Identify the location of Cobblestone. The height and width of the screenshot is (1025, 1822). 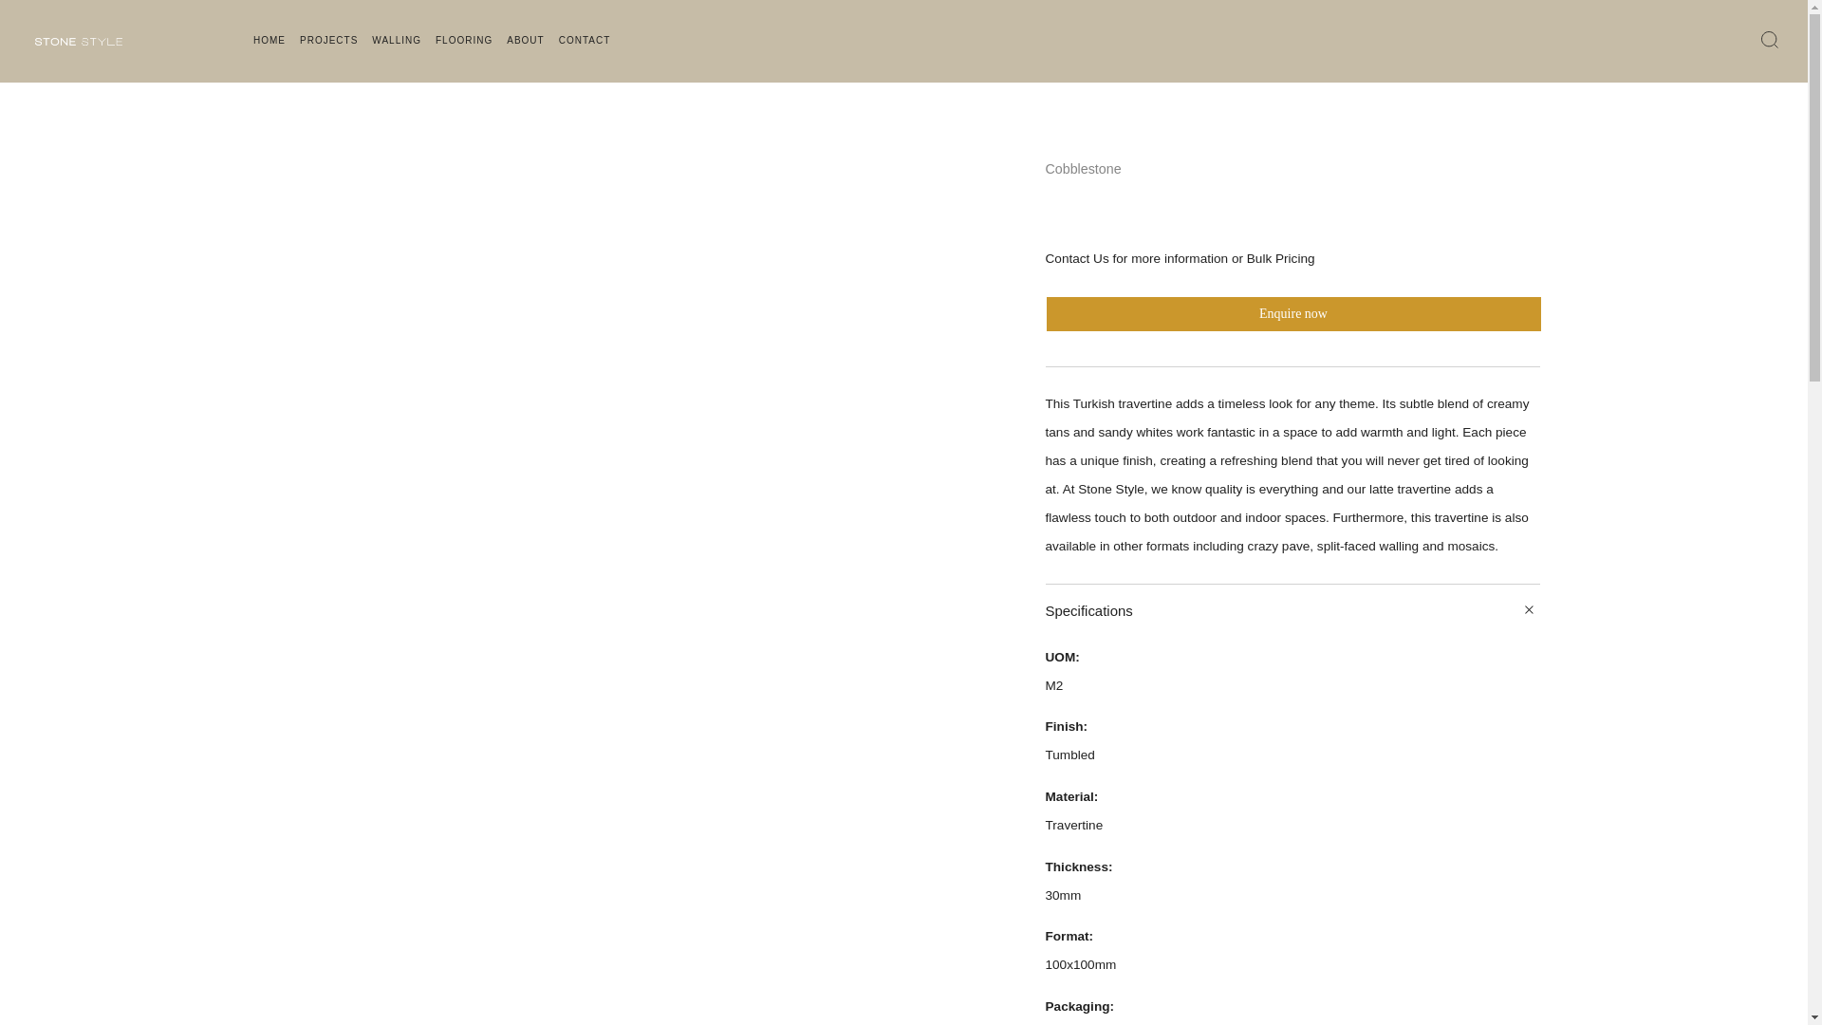
(1084, 168).